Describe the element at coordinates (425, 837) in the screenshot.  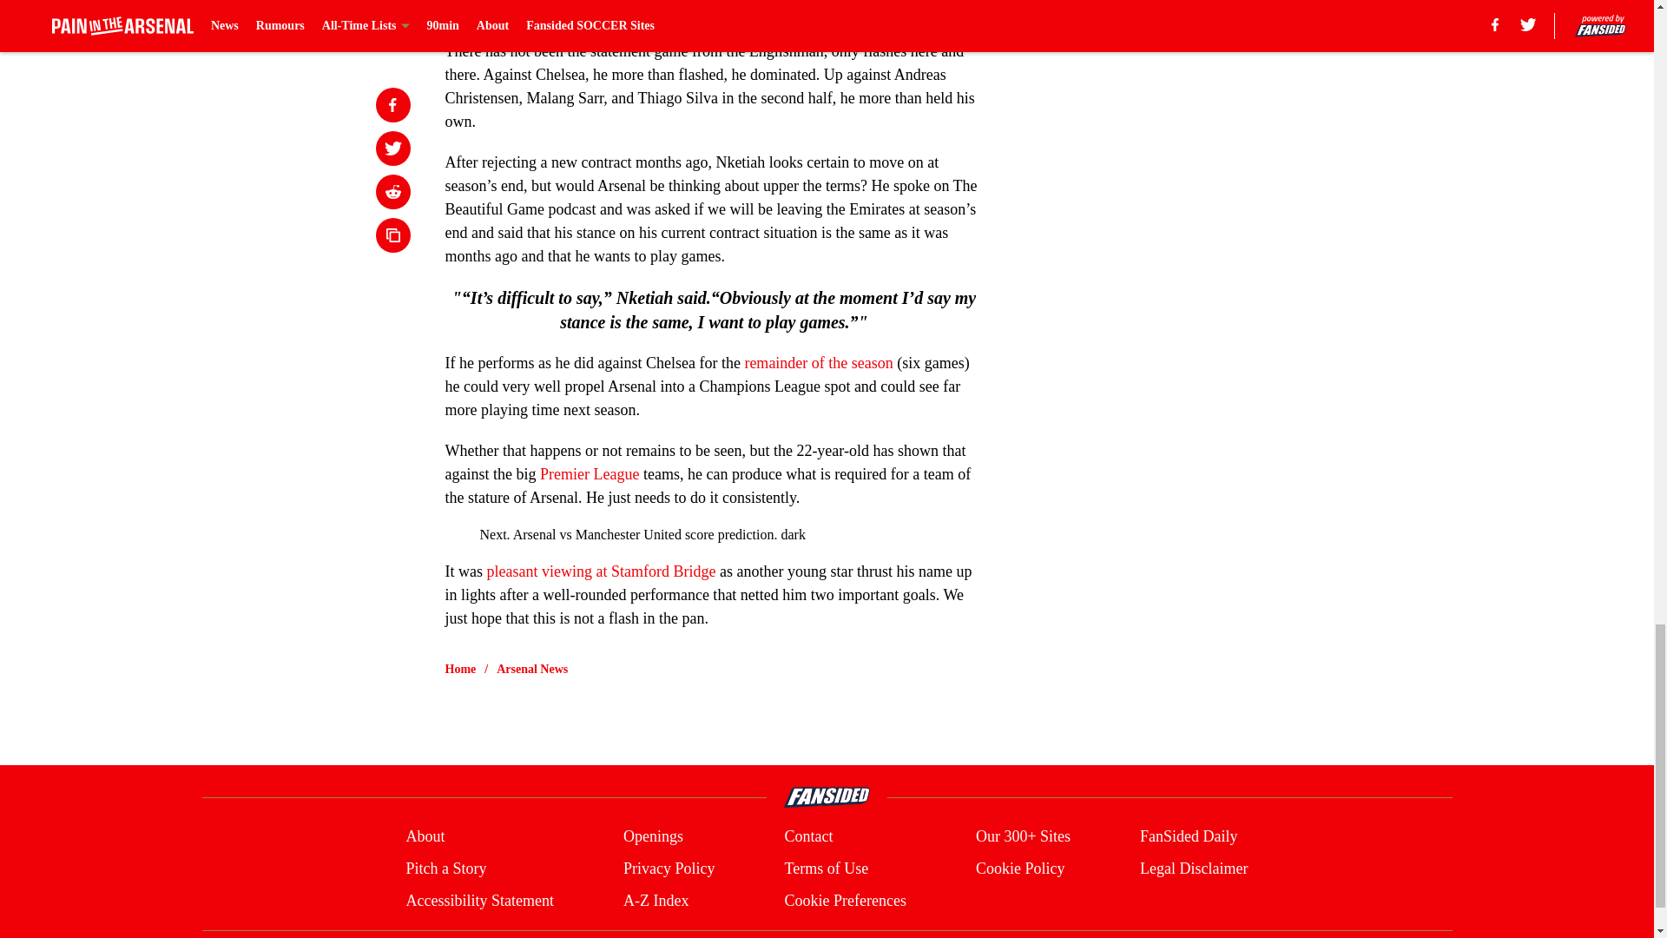
I see `About` at that location.